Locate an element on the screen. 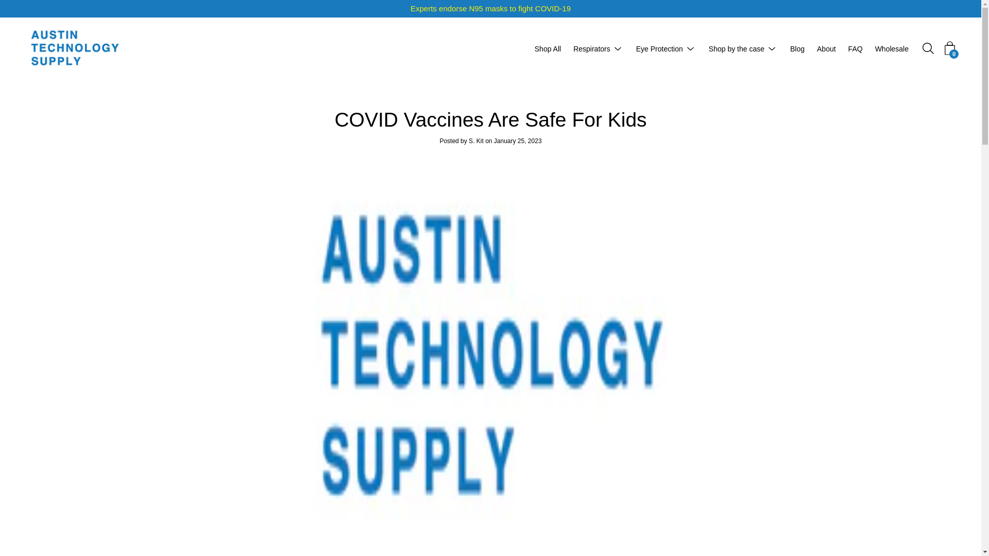  Open search bar is located at coordinates (928, 48).